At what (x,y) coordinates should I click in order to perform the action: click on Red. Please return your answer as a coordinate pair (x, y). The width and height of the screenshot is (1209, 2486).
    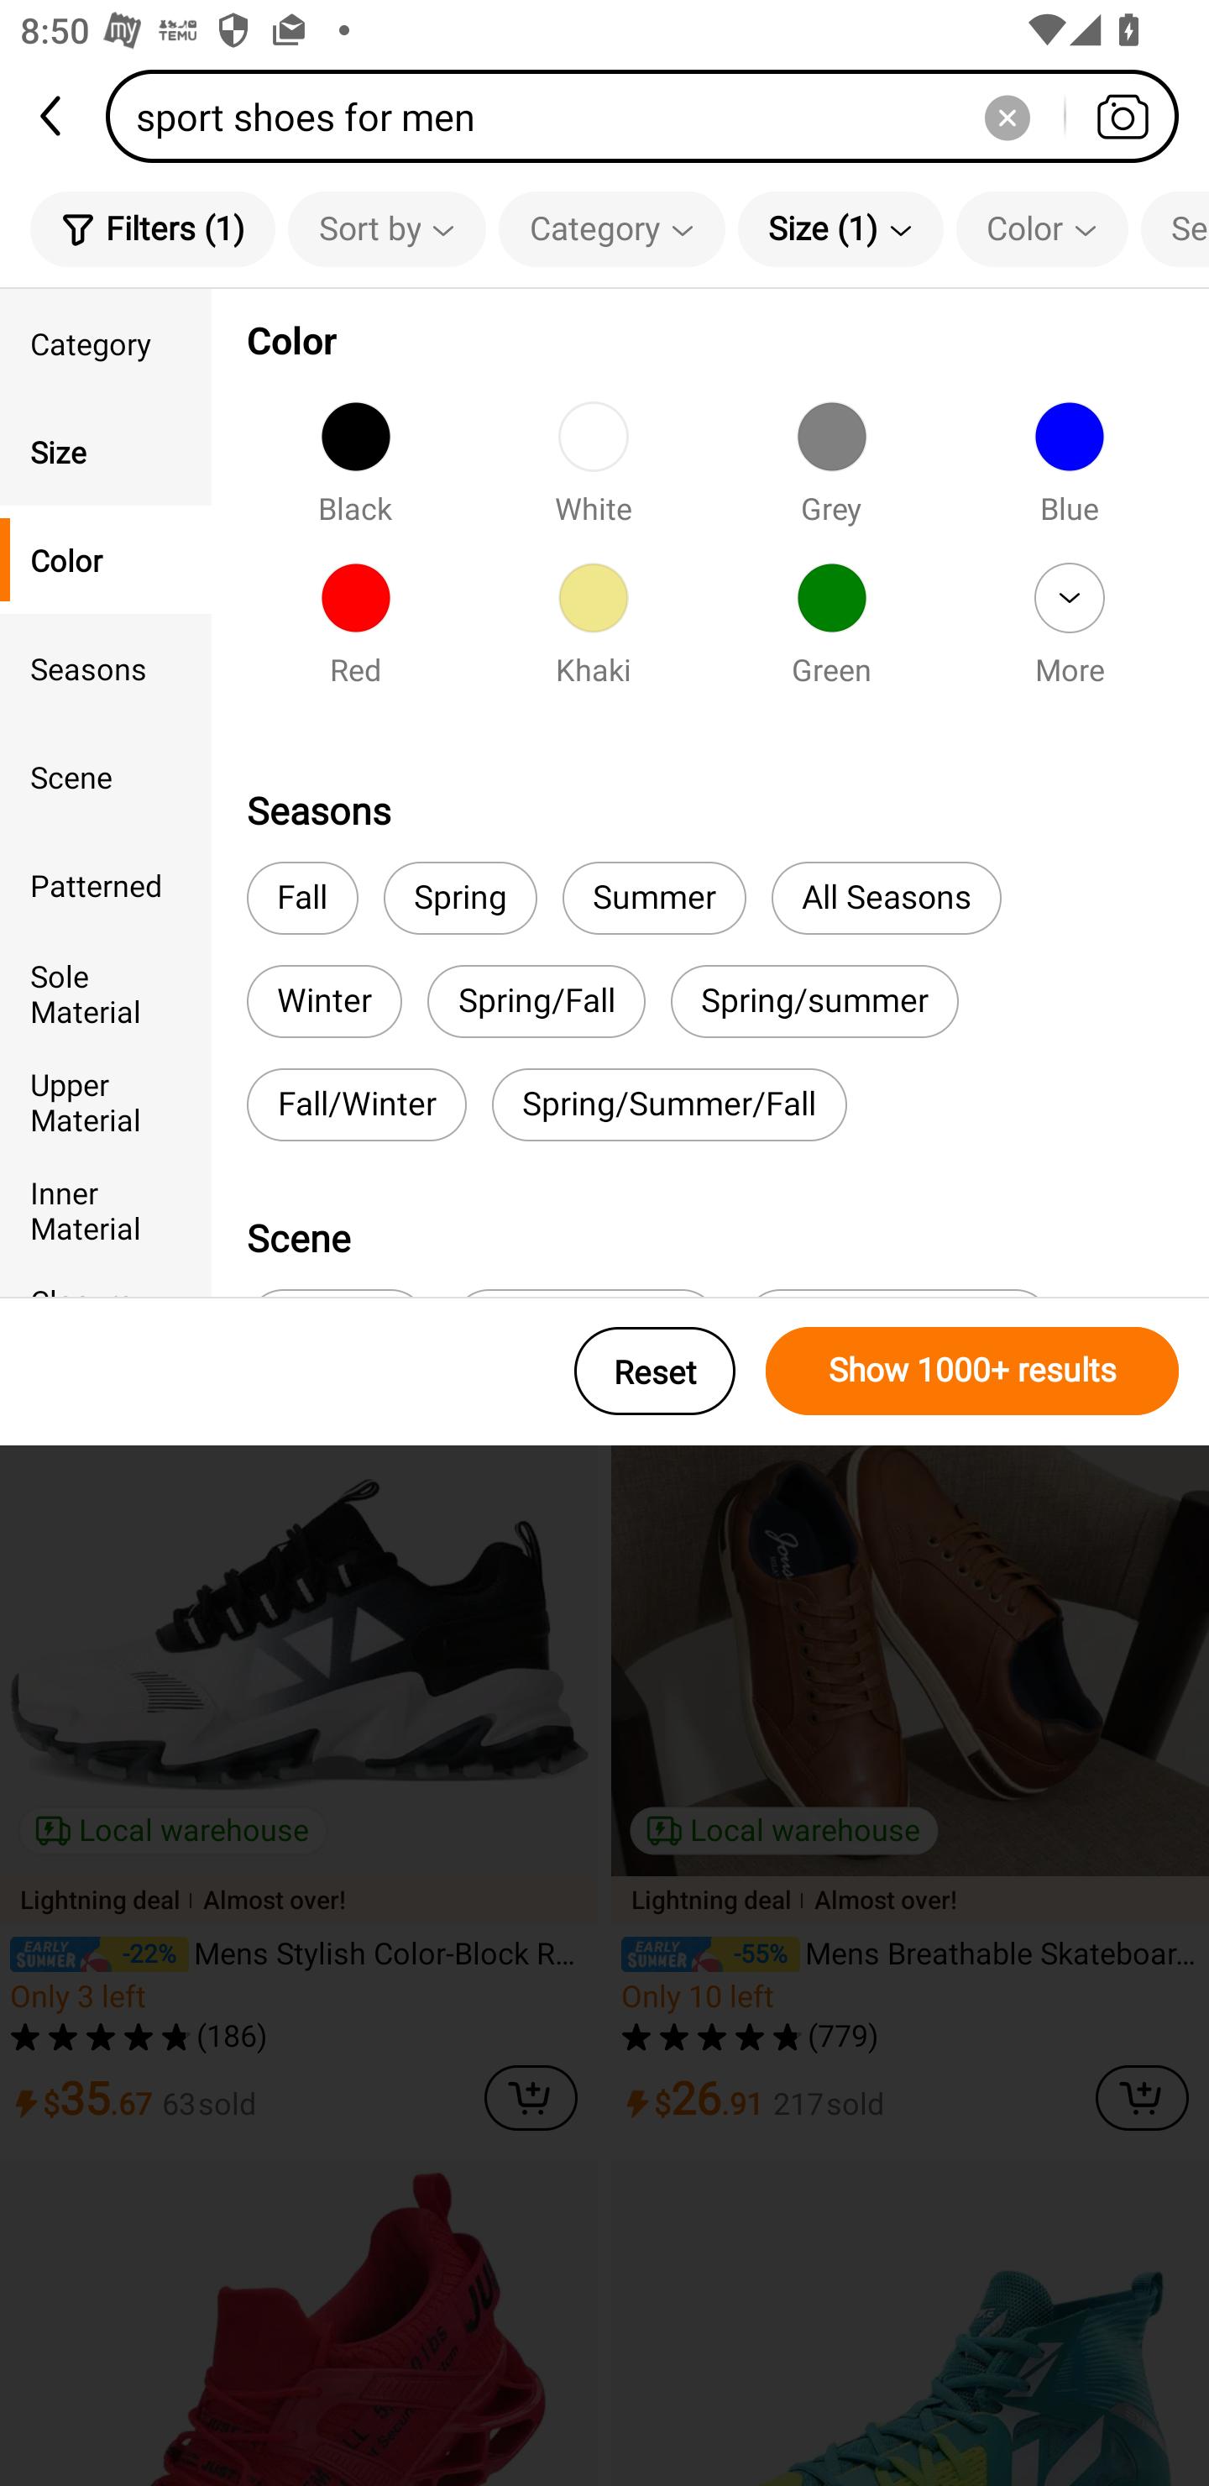
    Looking at the image, I should click on (355, 632).